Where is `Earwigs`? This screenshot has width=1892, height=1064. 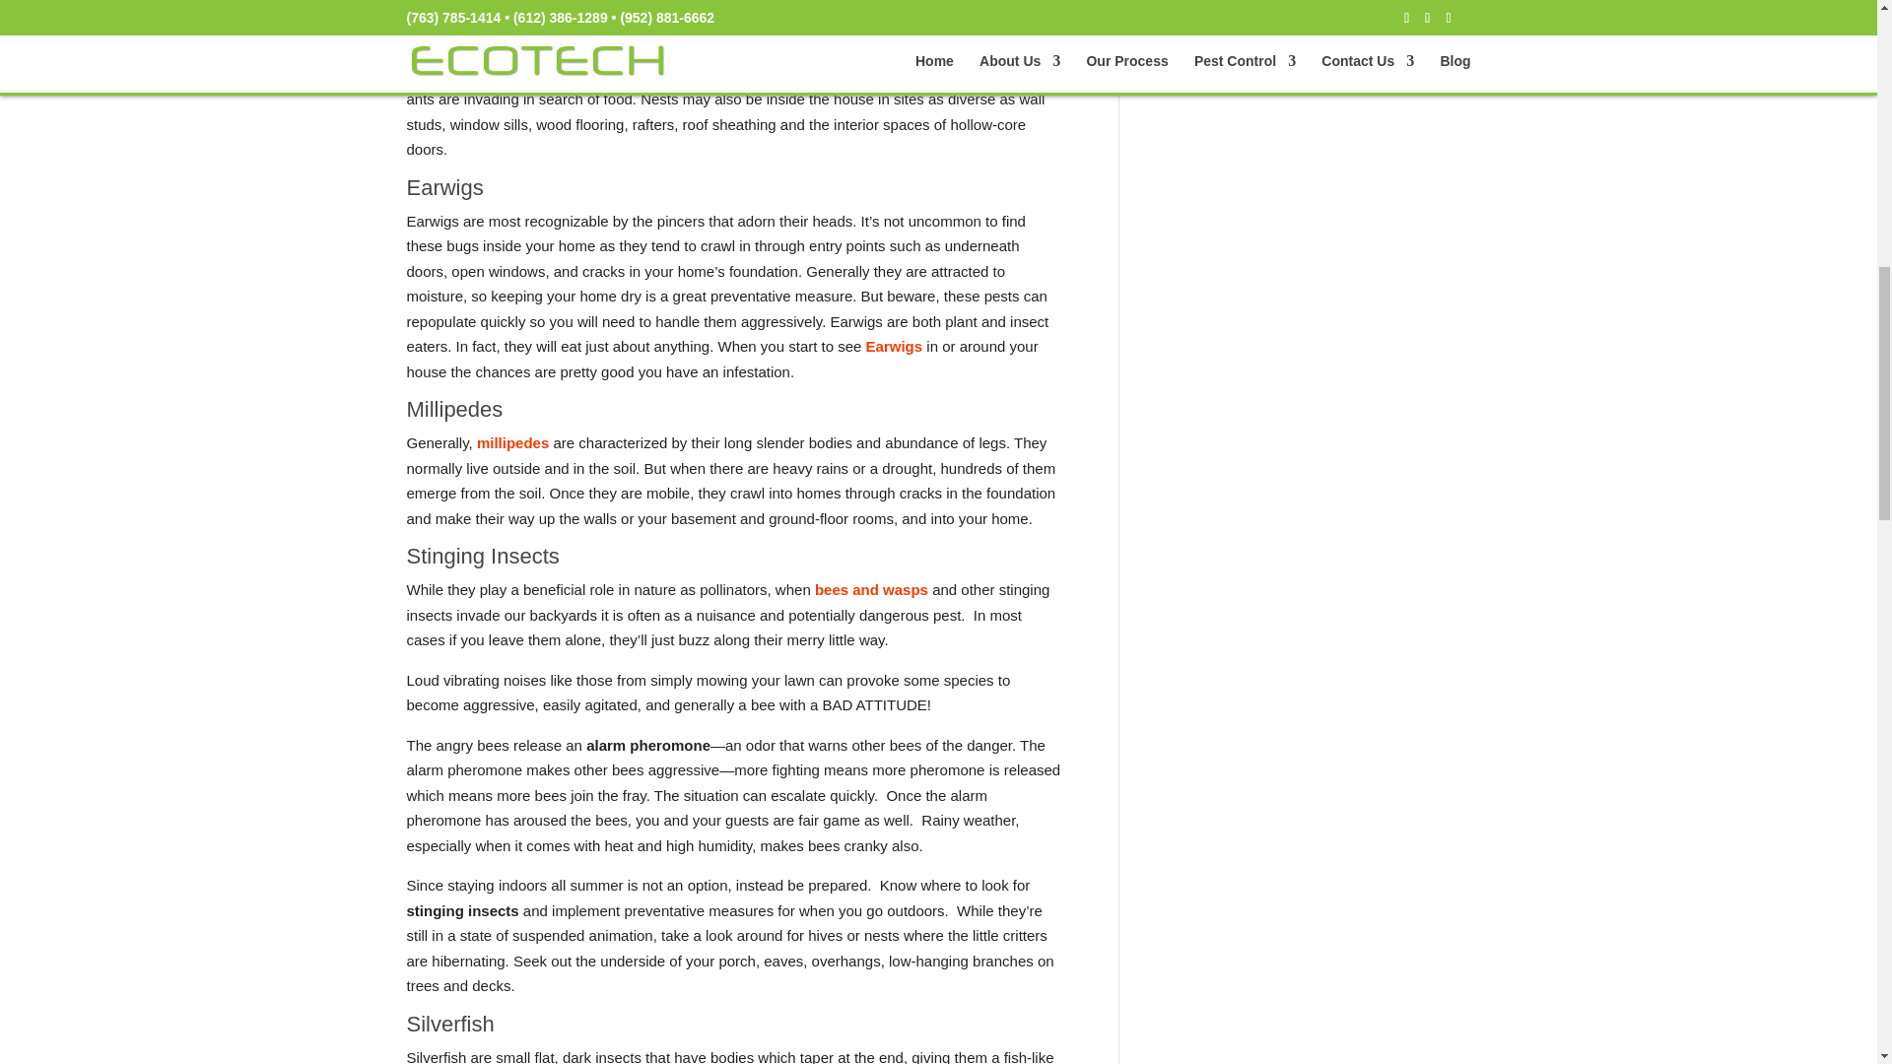
Earwigs is located at coordinates (895, 346).